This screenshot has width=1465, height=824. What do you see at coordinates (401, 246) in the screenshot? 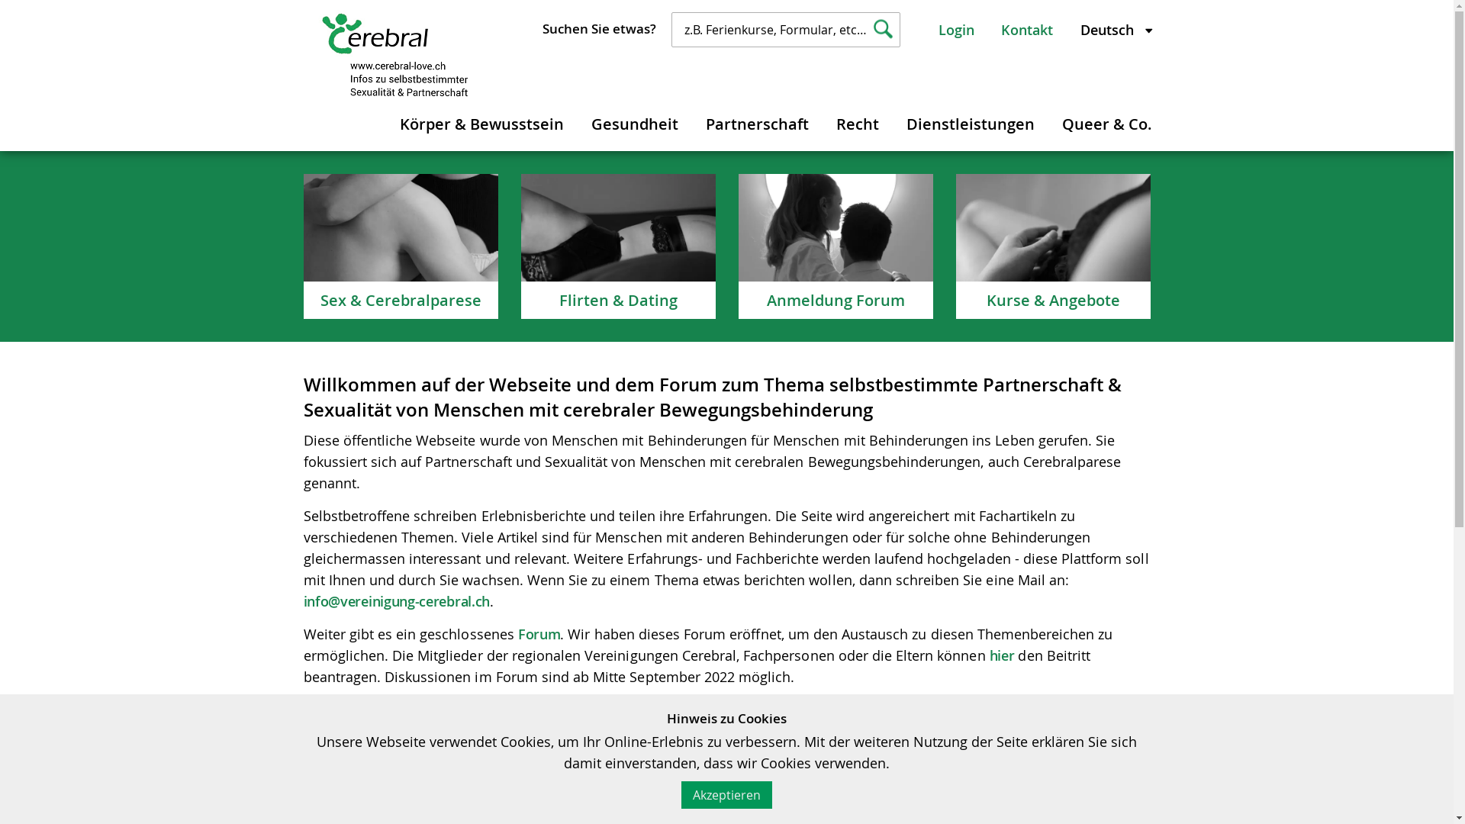
I see `Sex & Cerebralparese` at bounding box center [401, 246].